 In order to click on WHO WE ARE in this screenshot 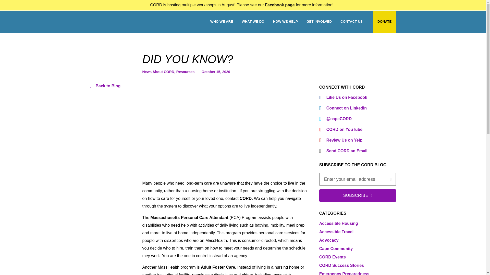, I will do `click(222, 21)`.